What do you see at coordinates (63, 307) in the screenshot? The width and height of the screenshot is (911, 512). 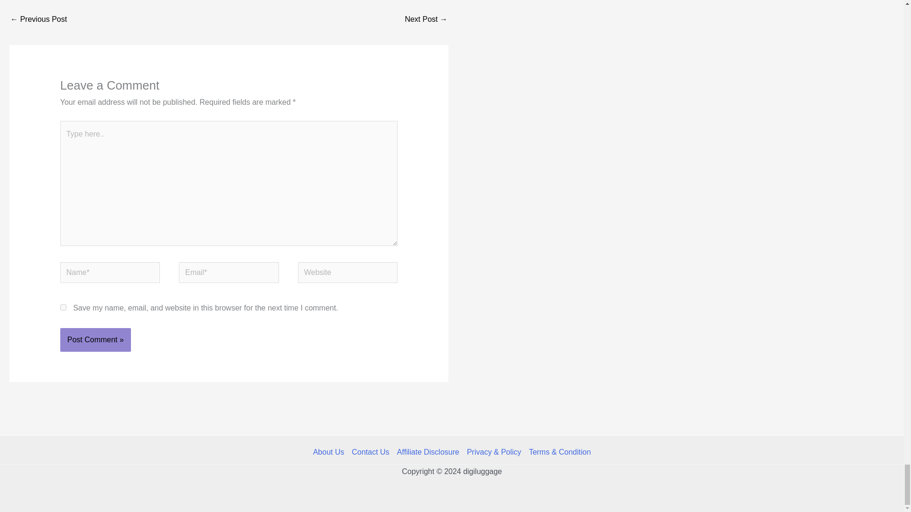 I see `yes` at bounding box center [63, 307].